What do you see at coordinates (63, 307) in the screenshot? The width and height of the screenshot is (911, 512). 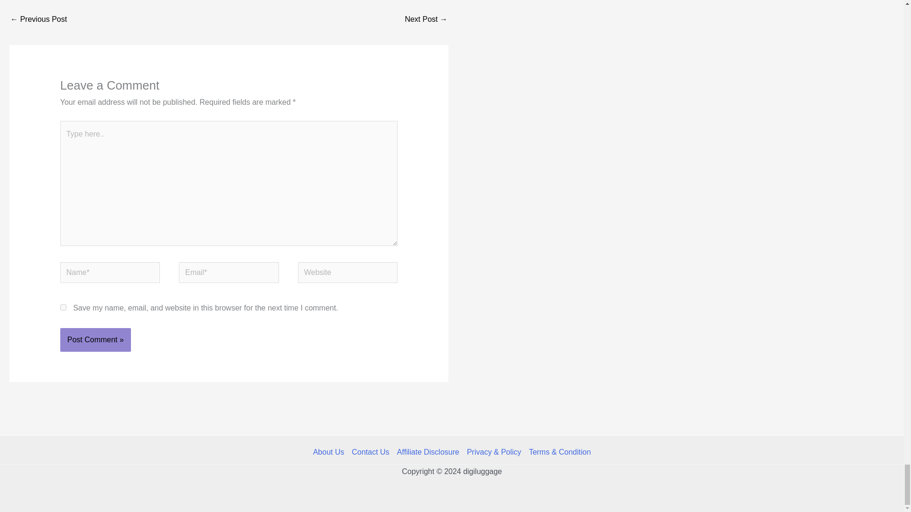 I see `yes` at bounding box center [63, 307].